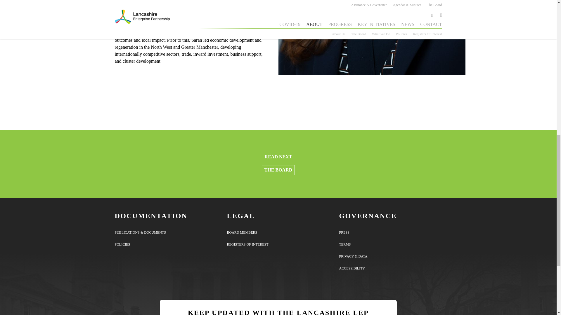 The image size is (561, 315). Describe the element at coordinates (278, 170) in the screenshot. I see `The Board` at that location.